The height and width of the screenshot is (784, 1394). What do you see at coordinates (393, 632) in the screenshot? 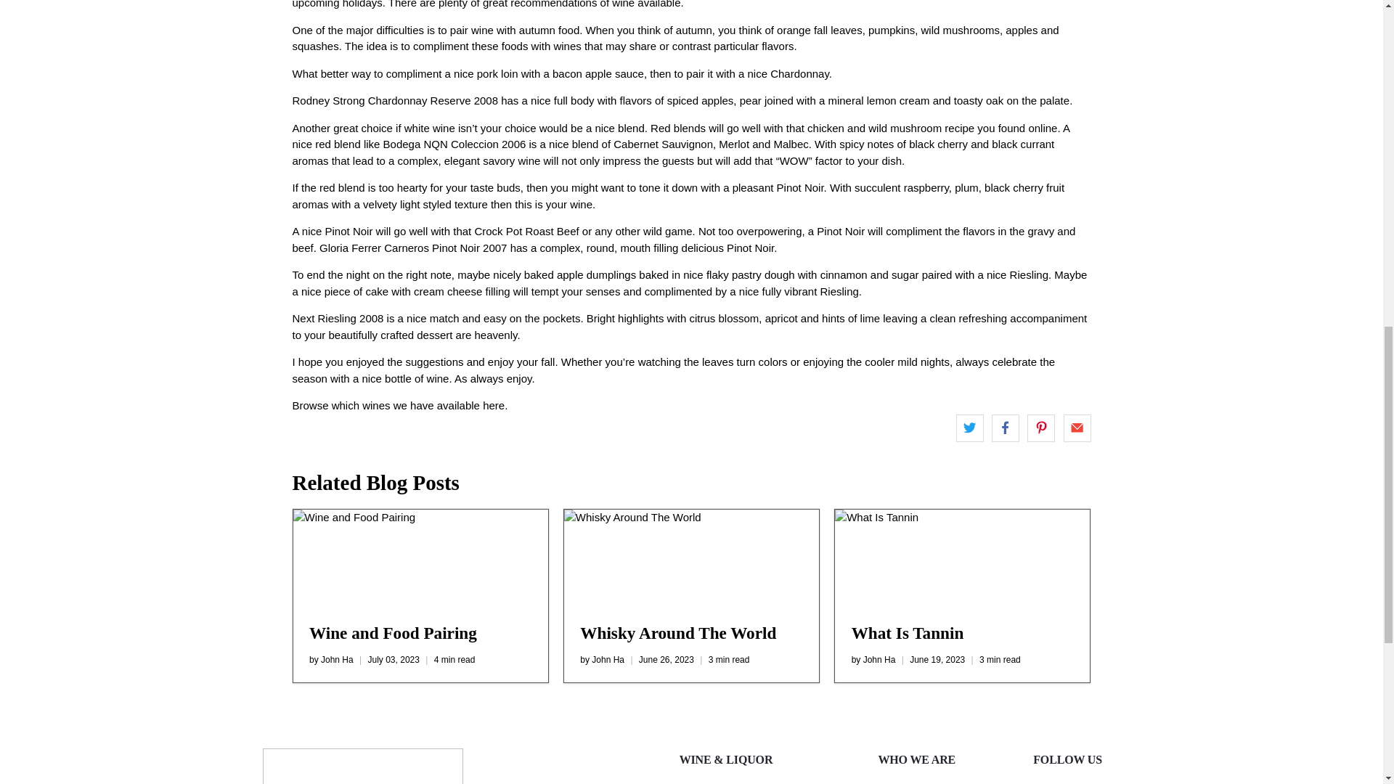
I see `Wine and Food Pairing` at bounding box center [393, 632].